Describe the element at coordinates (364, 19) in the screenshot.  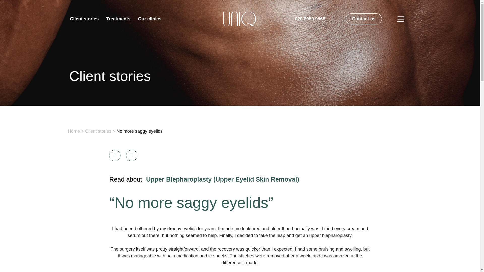
I see `Contact us` at that location.